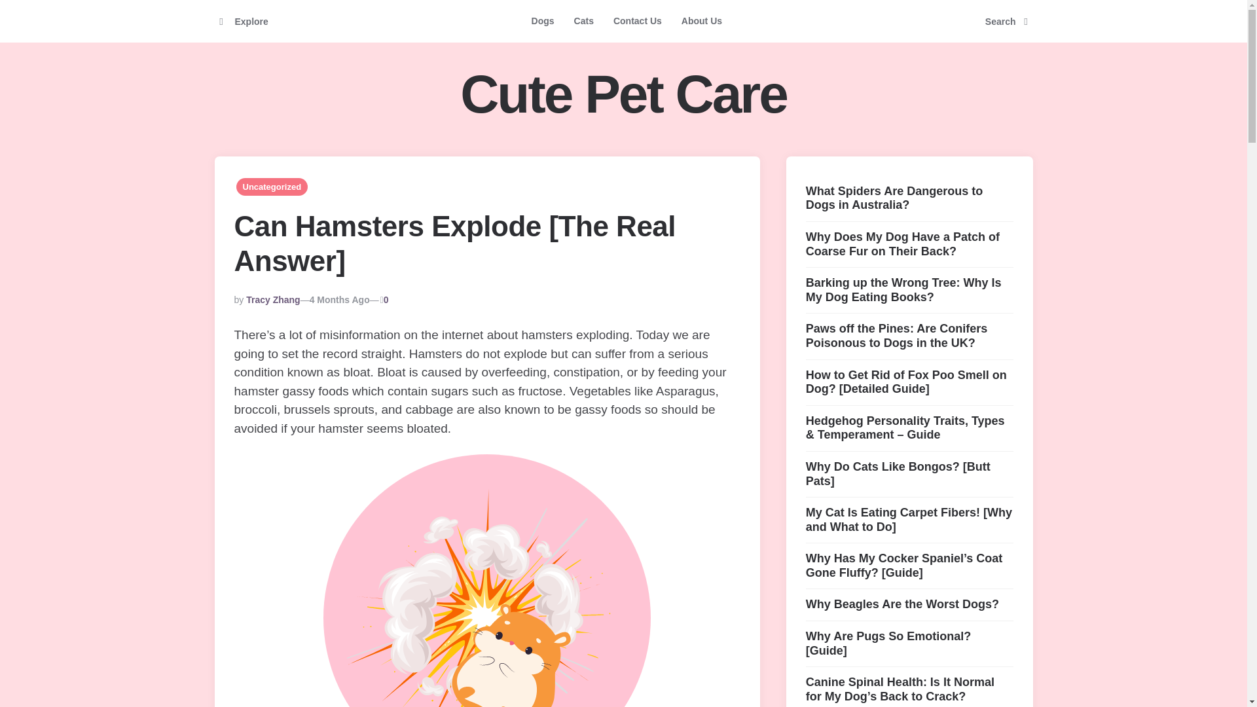 This screenshot has height=707, width=1257. I want to click on Cats, so click(584, 21).